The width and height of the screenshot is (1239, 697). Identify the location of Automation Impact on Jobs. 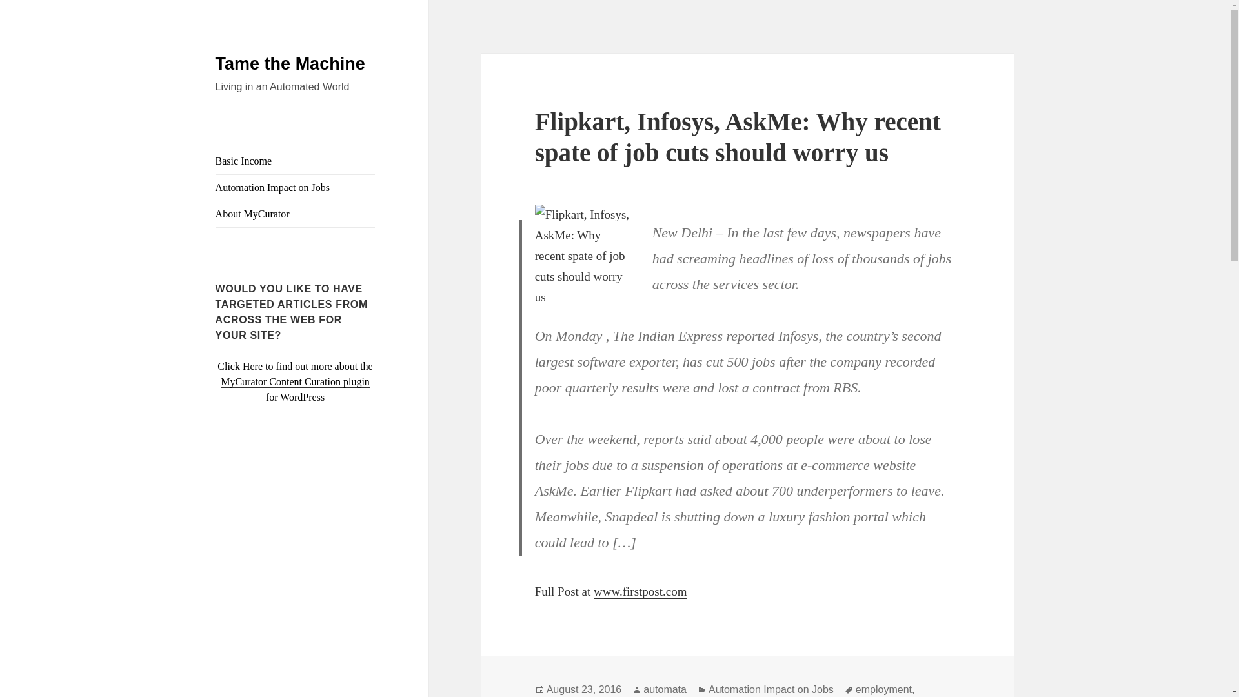
(296, 188).